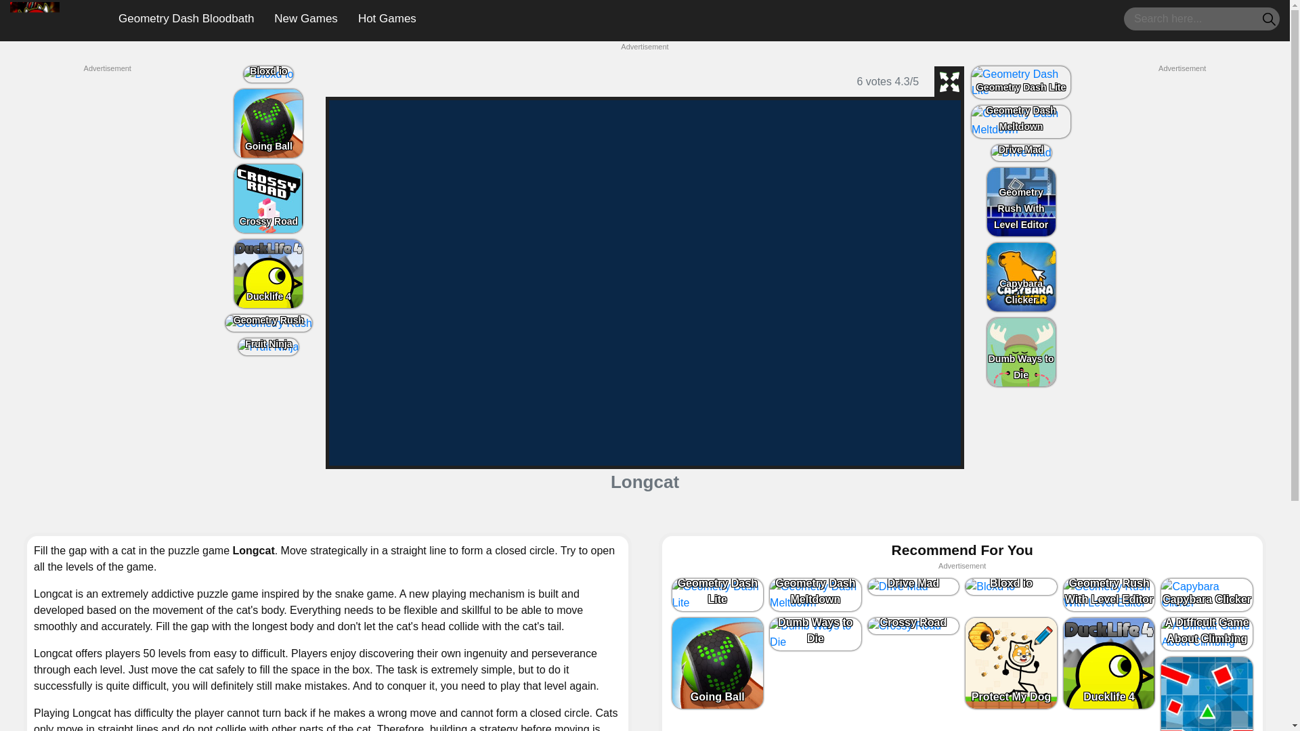  I want to click on Geometry Dash Meltdown, so click(1021, 122).